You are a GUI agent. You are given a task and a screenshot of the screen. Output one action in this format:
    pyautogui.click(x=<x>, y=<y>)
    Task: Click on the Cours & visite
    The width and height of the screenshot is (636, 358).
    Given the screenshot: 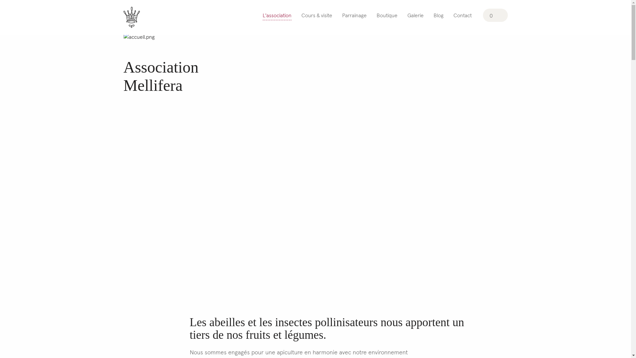 What is the action you would take?
    pyautogui.click(x=317, y=16)
    